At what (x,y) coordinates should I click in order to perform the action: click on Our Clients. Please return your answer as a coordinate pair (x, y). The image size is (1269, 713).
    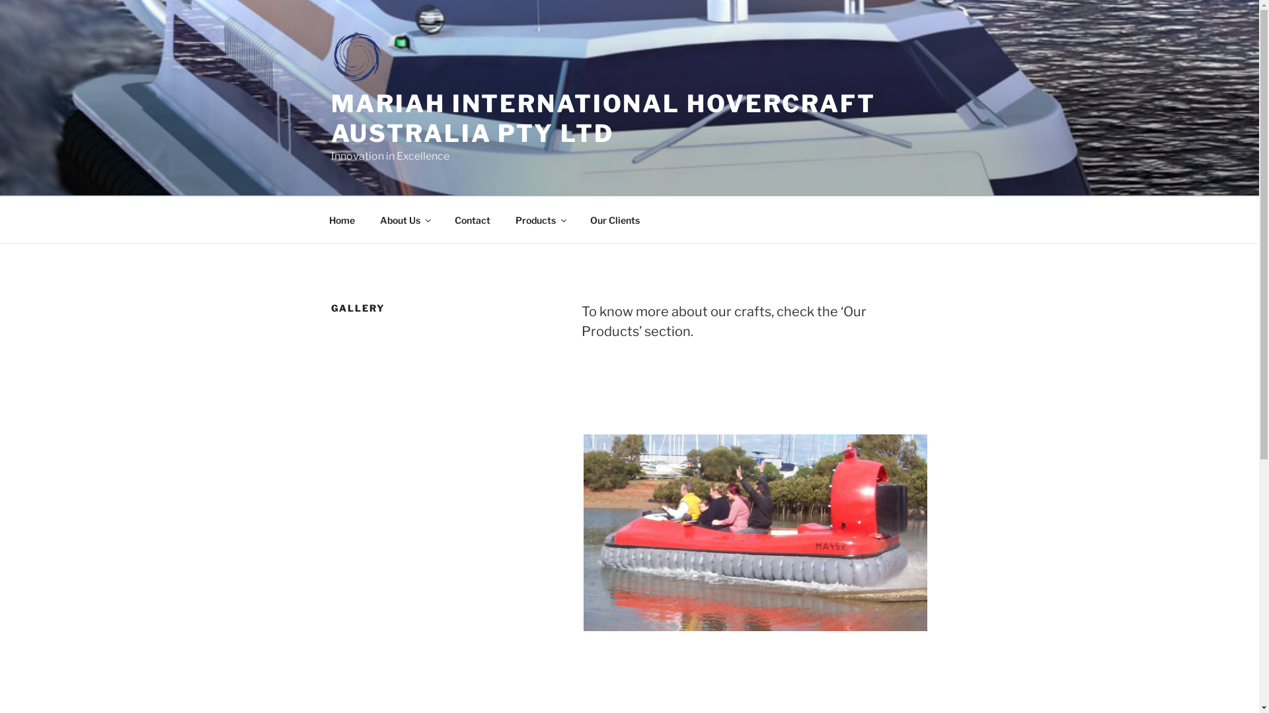
    Looking at the image, I should click on (615, 219).